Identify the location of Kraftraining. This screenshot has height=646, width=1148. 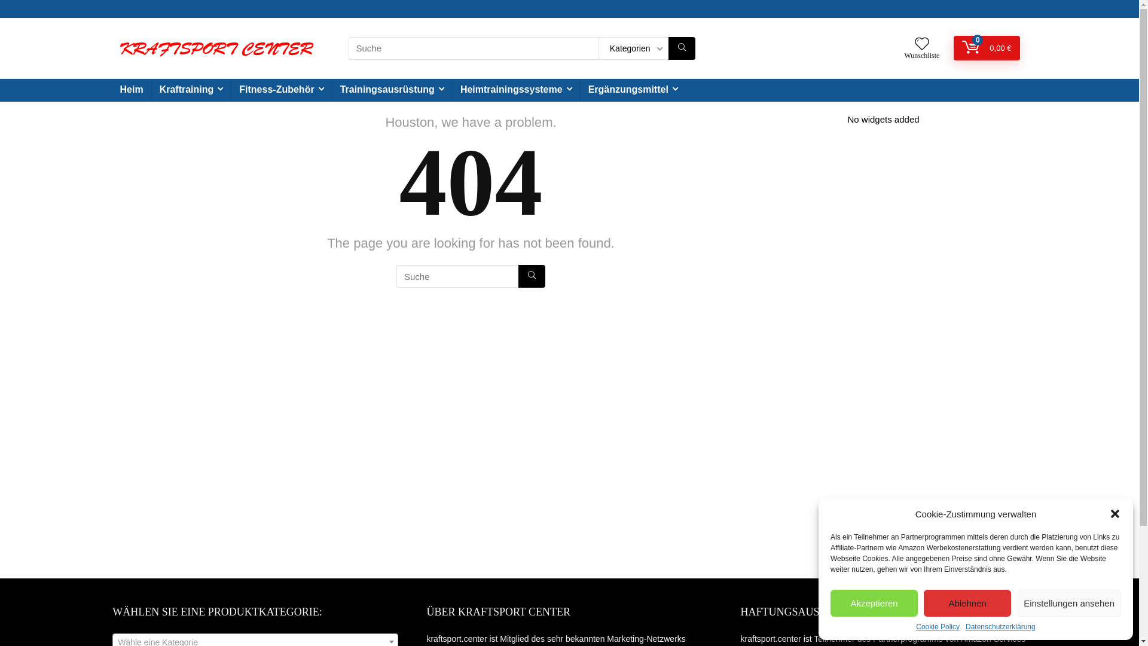
(191, 90).